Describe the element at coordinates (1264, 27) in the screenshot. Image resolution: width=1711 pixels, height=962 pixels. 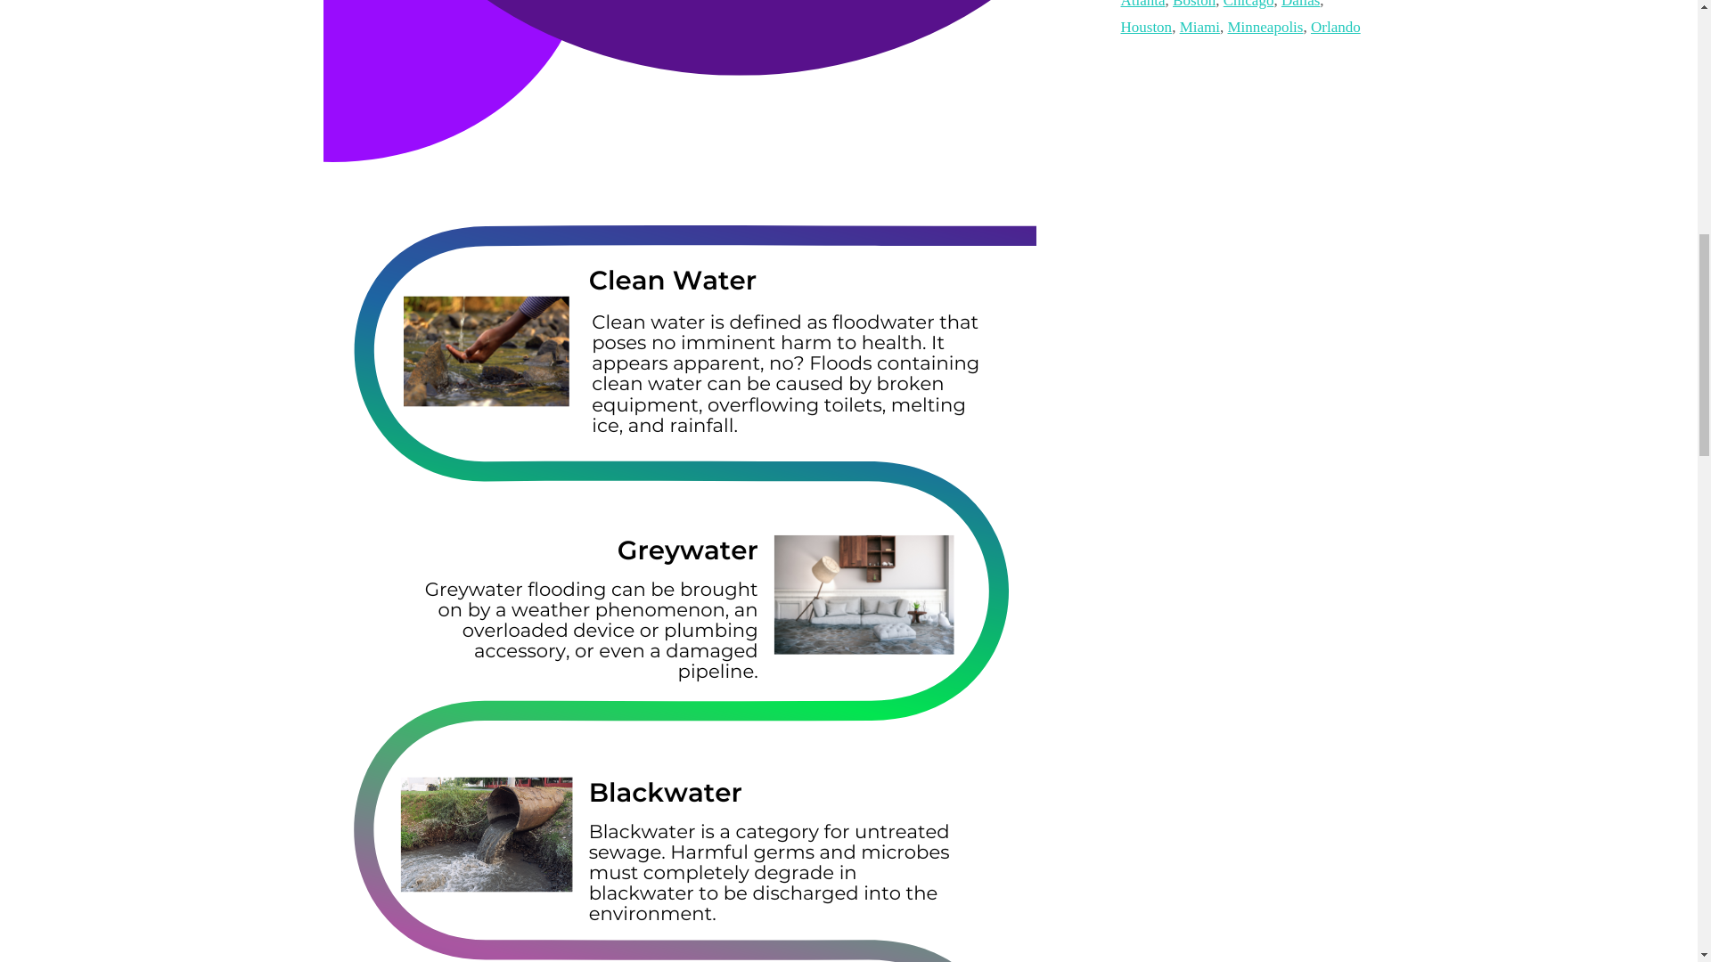
I see `Minneapolis` at that location.